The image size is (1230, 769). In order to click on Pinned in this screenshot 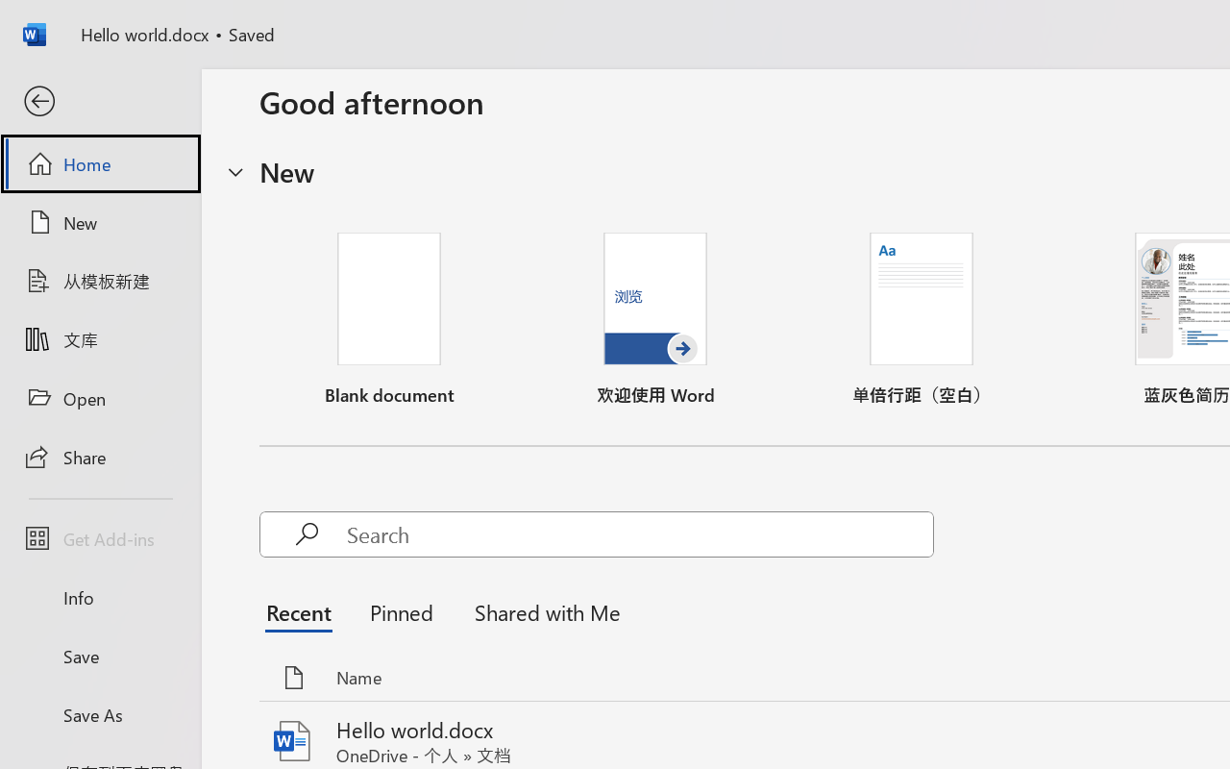, I will do `click(402, 611)`.